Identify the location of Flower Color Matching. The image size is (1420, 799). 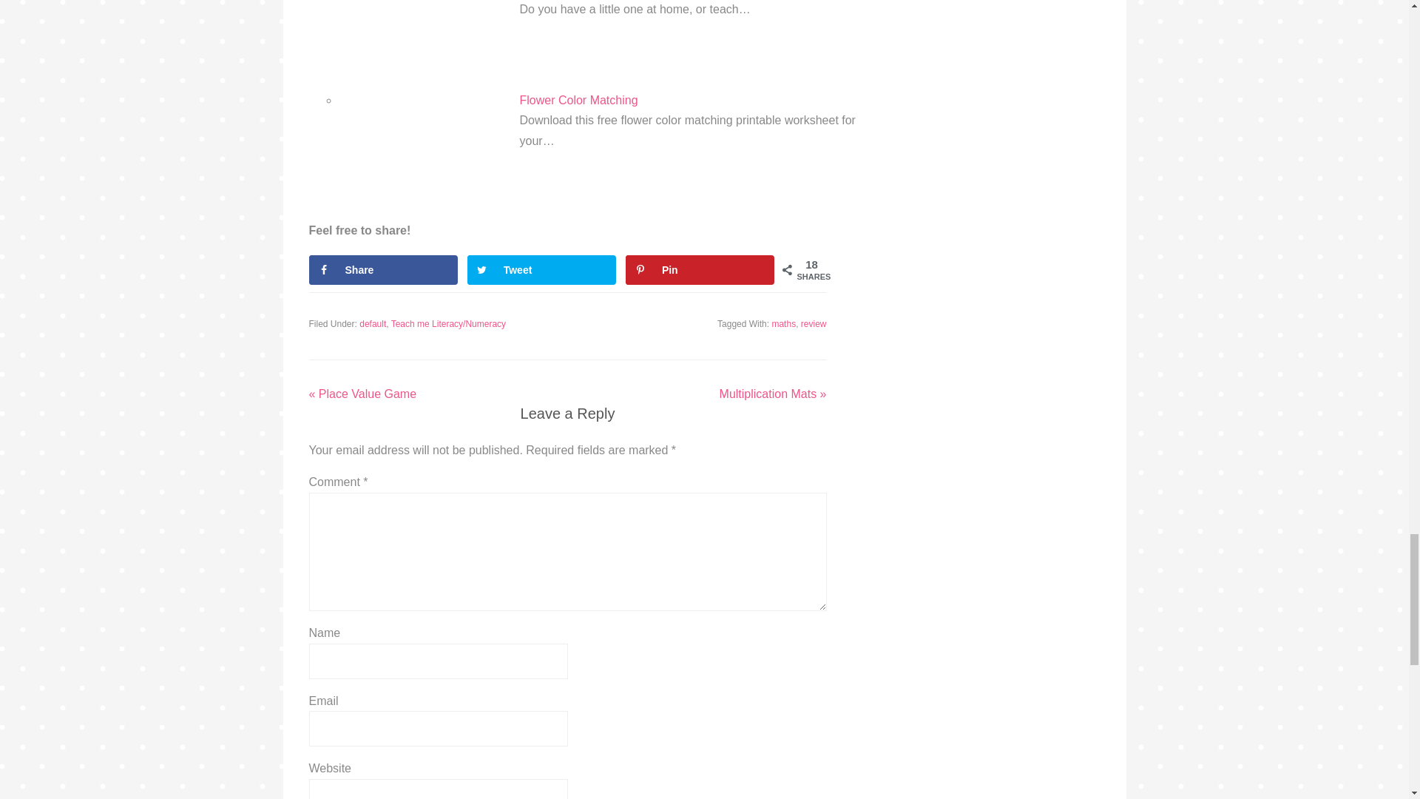
(578, 100).